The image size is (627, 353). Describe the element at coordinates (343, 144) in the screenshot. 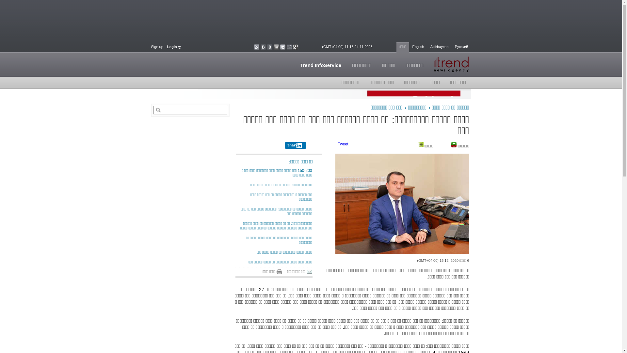

I see `Tweet` at that location.